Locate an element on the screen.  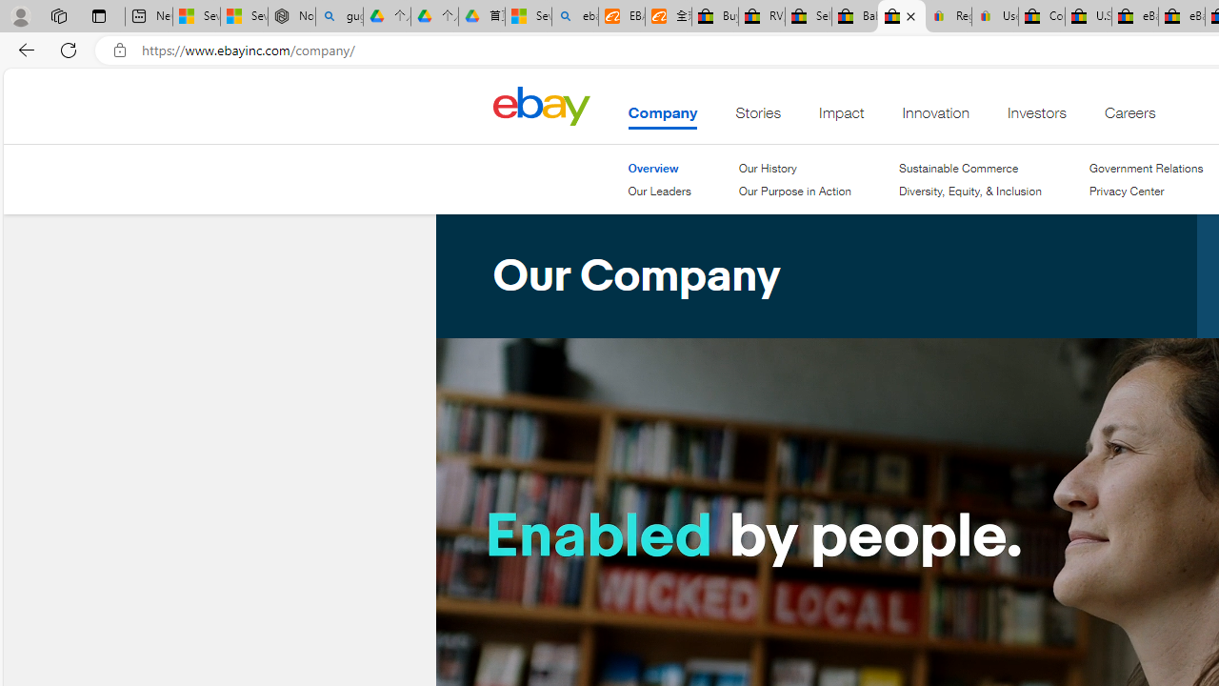
Overview is located at coordinates (653, 168).